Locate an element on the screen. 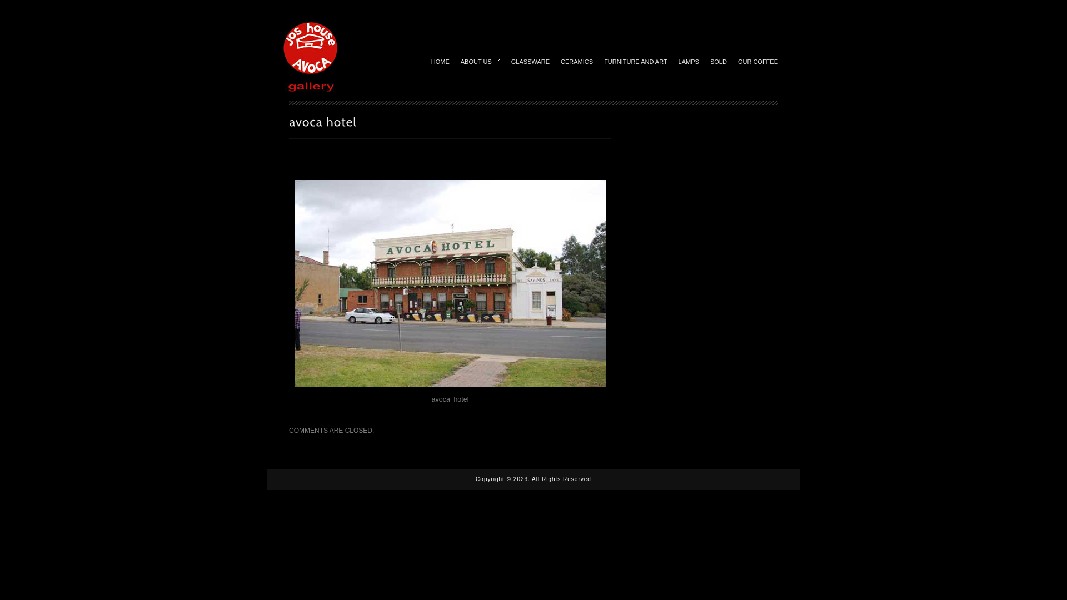 This screenshot has width=1067, height=600. HOME is located at coordinates (440, 61).